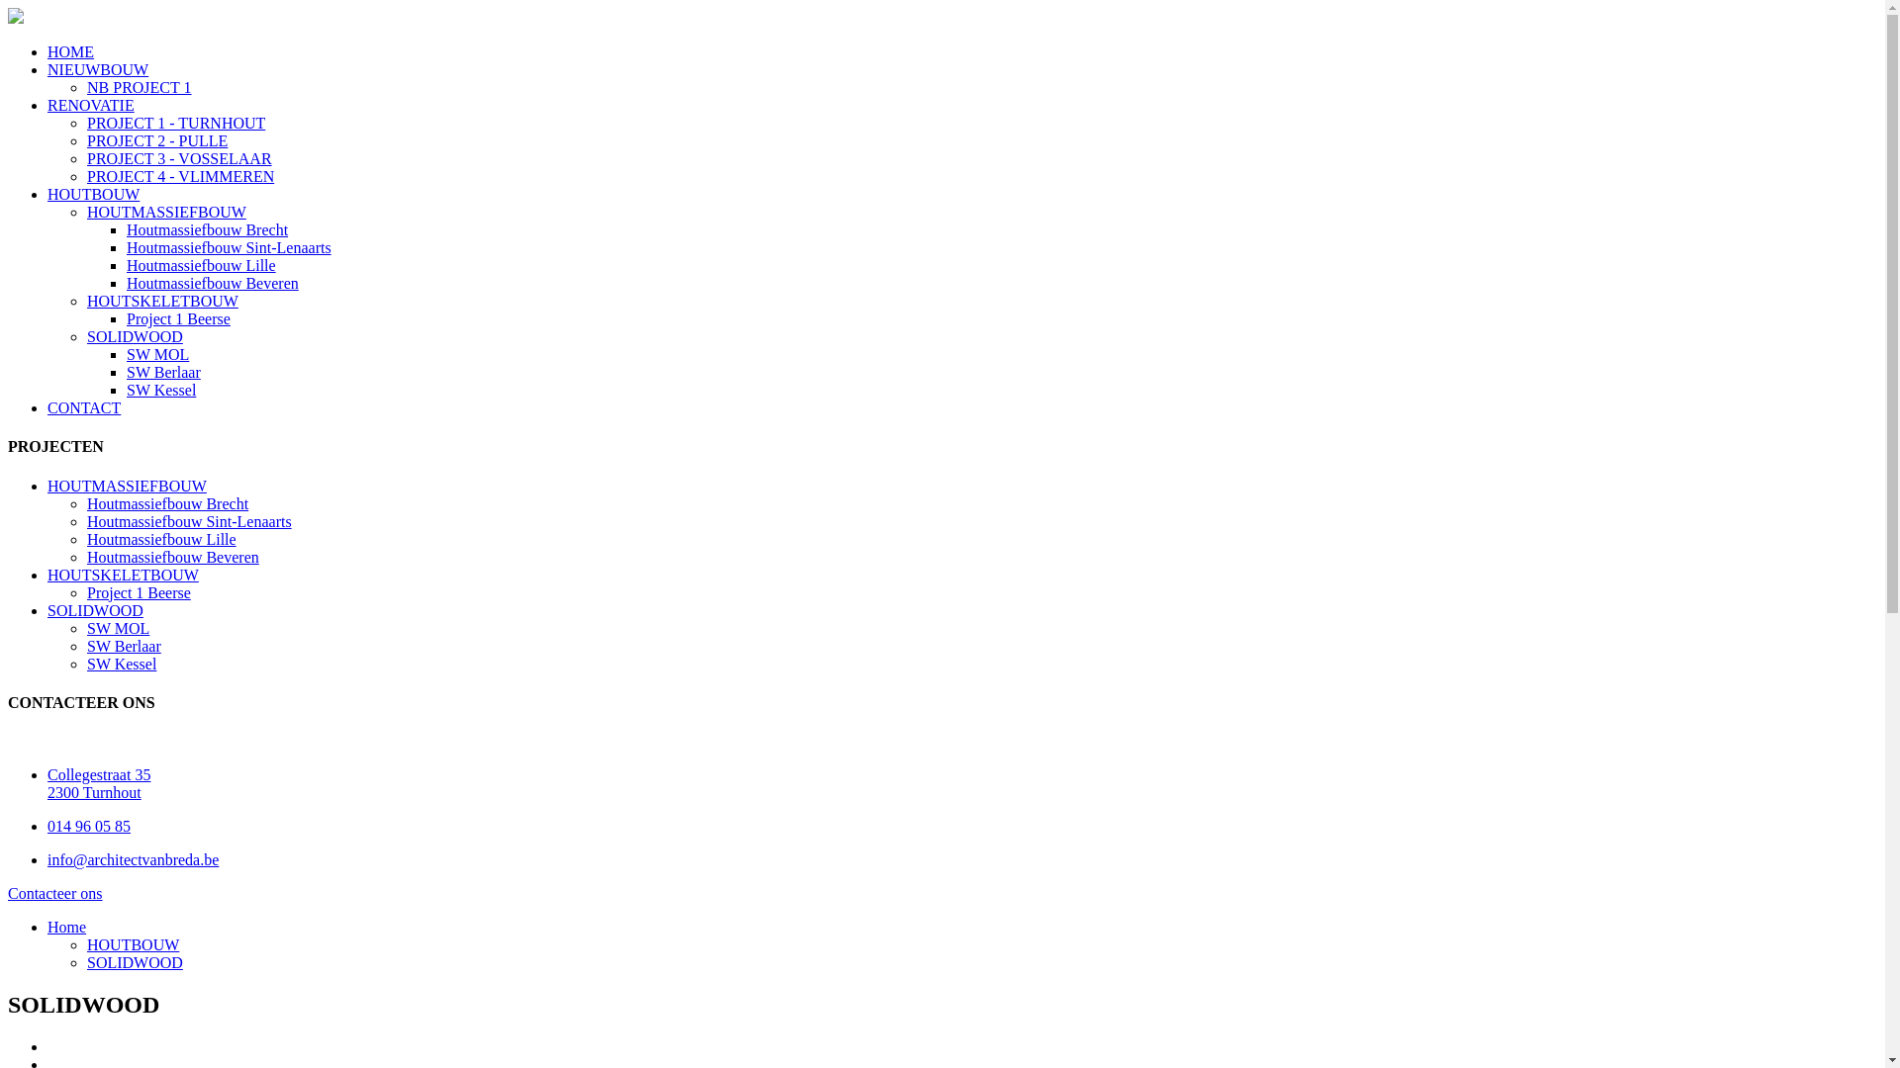  What do you see at coordinates (180, 176) in the screenshot?
I see `PROJECT 4 - VLIMMEREN` at bounding box center [180, 176].